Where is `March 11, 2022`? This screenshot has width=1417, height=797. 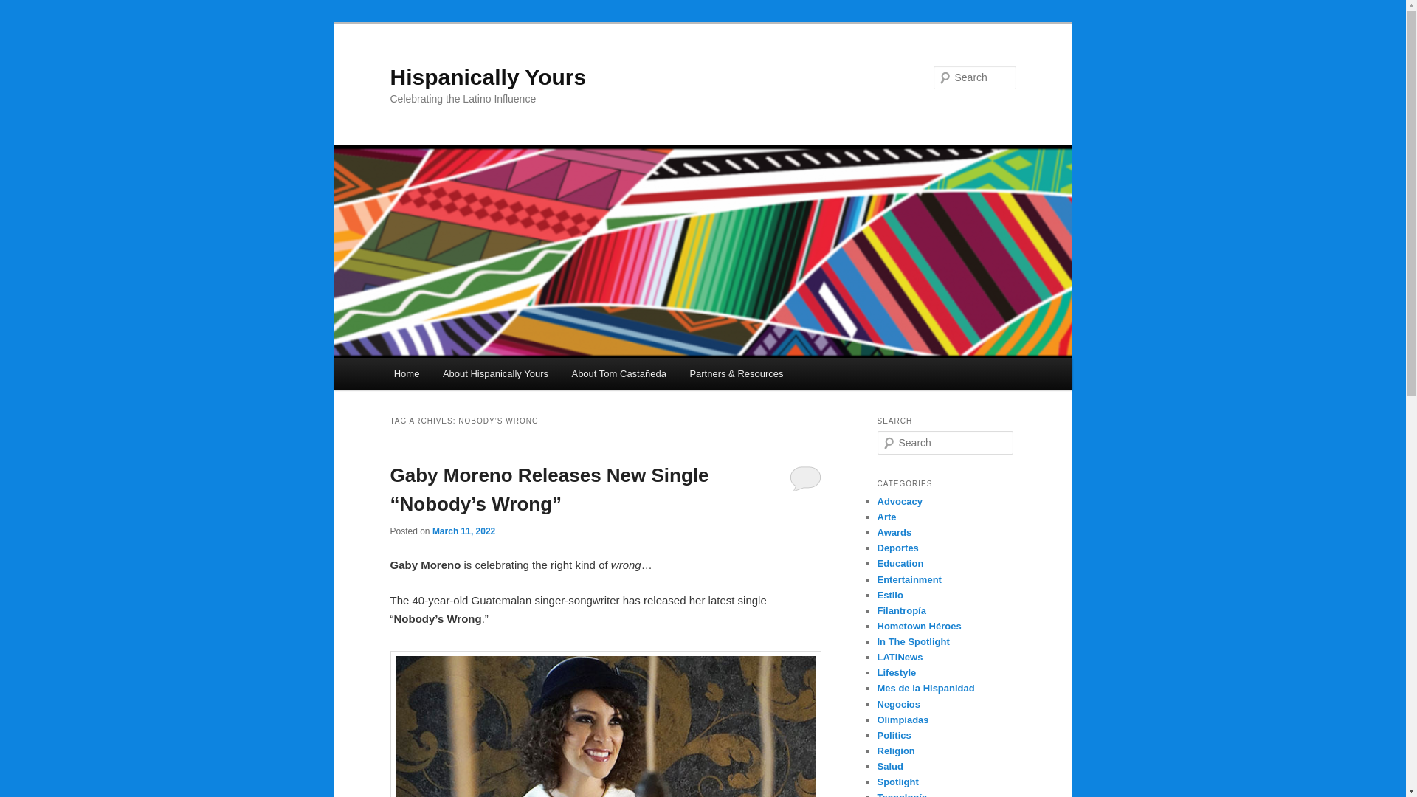
March 11, 2022 is located at coordinates (463, 531).